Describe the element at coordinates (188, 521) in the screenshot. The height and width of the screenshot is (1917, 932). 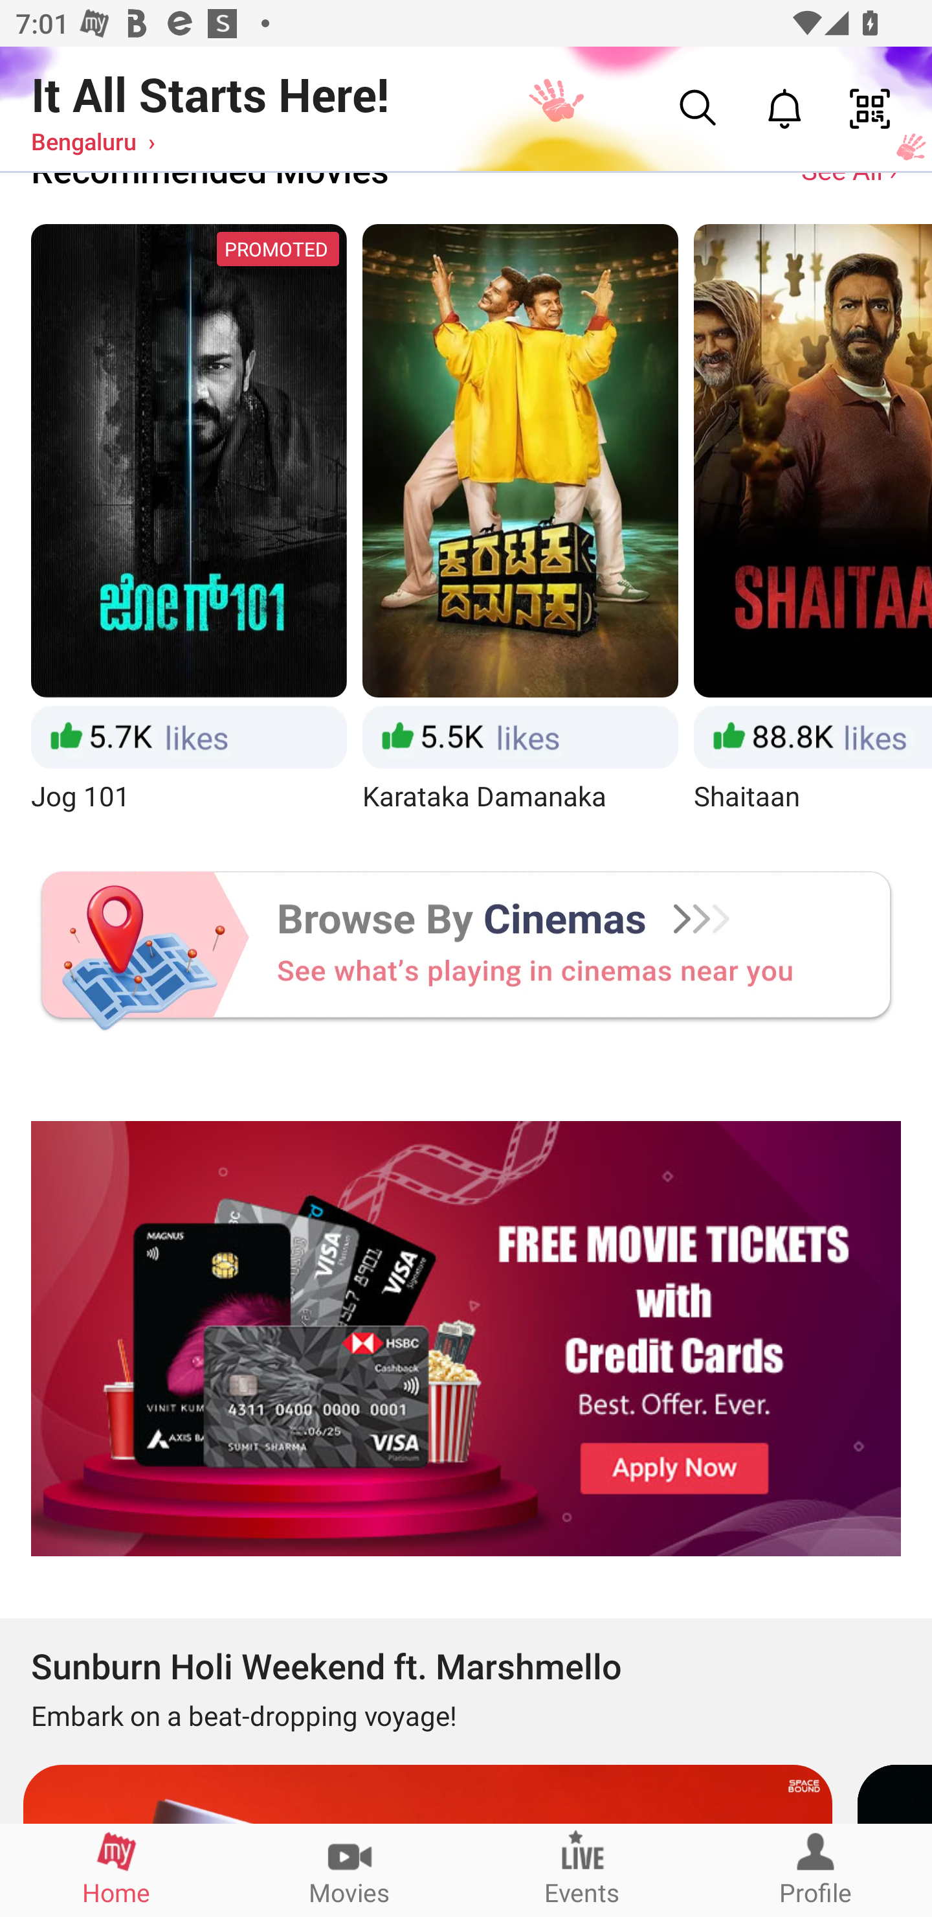
I see `Jog 101 PROMOTED` at that location.